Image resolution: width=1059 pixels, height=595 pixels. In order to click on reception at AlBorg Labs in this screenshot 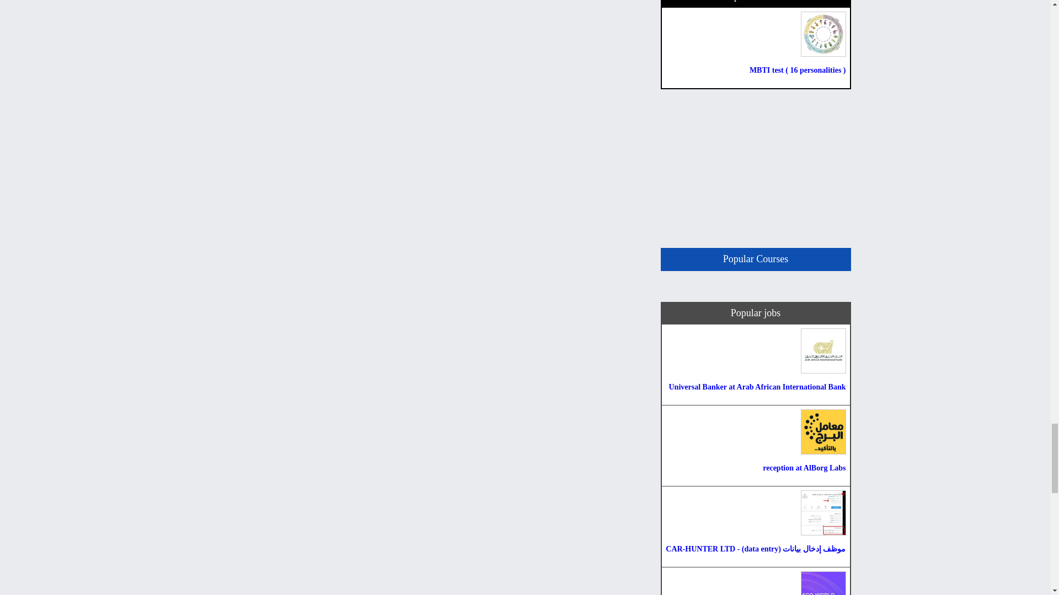, I will do `click(756, 446)`.